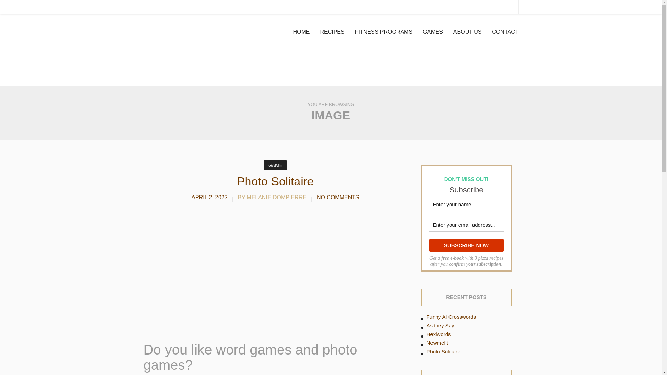 The height and width of the screenshot is (375, 667). Describe the element at coordinates (301, 32) in the screenshot. I see `HOME` at that location.